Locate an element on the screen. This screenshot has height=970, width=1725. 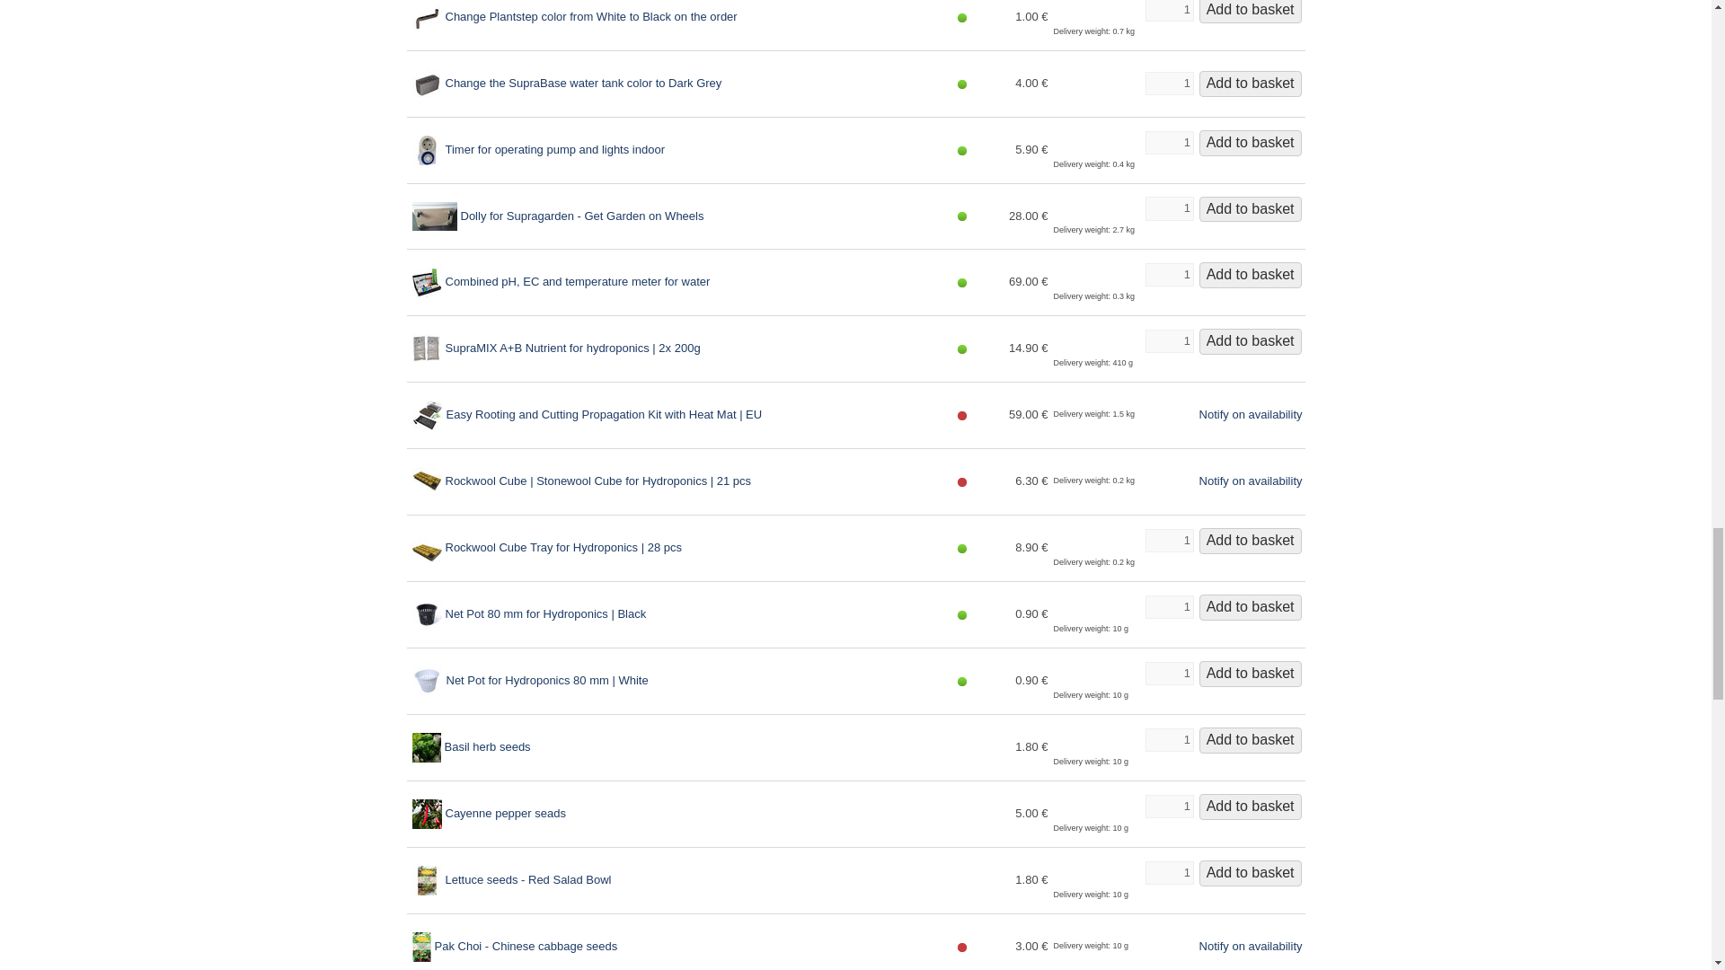
1 is located at coordinates (1169, 274).